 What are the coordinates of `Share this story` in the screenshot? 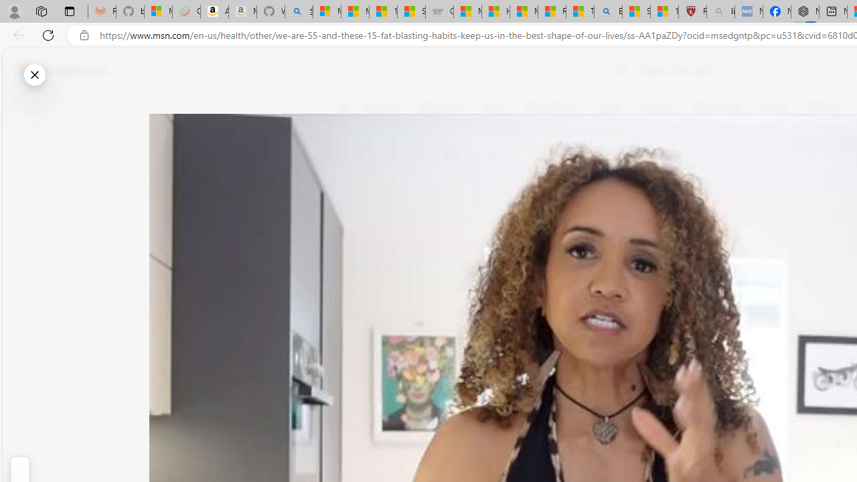 It's located at (352, 276).